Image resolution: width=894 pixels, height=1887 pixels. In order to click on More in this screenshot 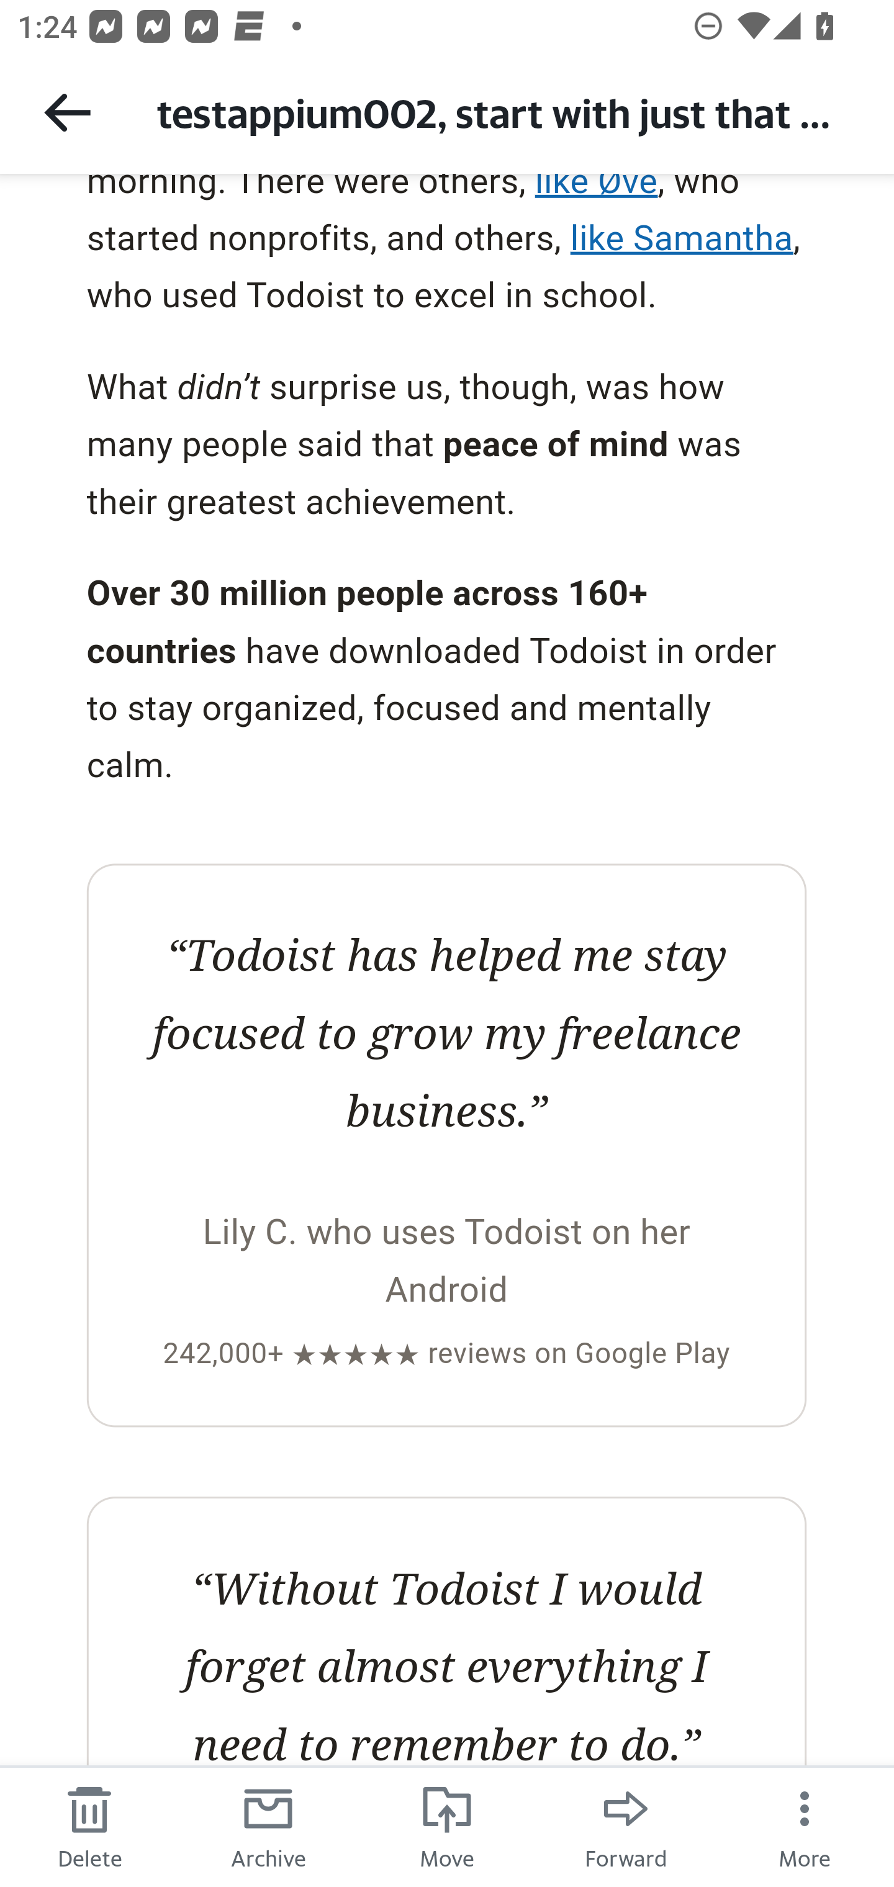, I will do `click(805, 1826)`.